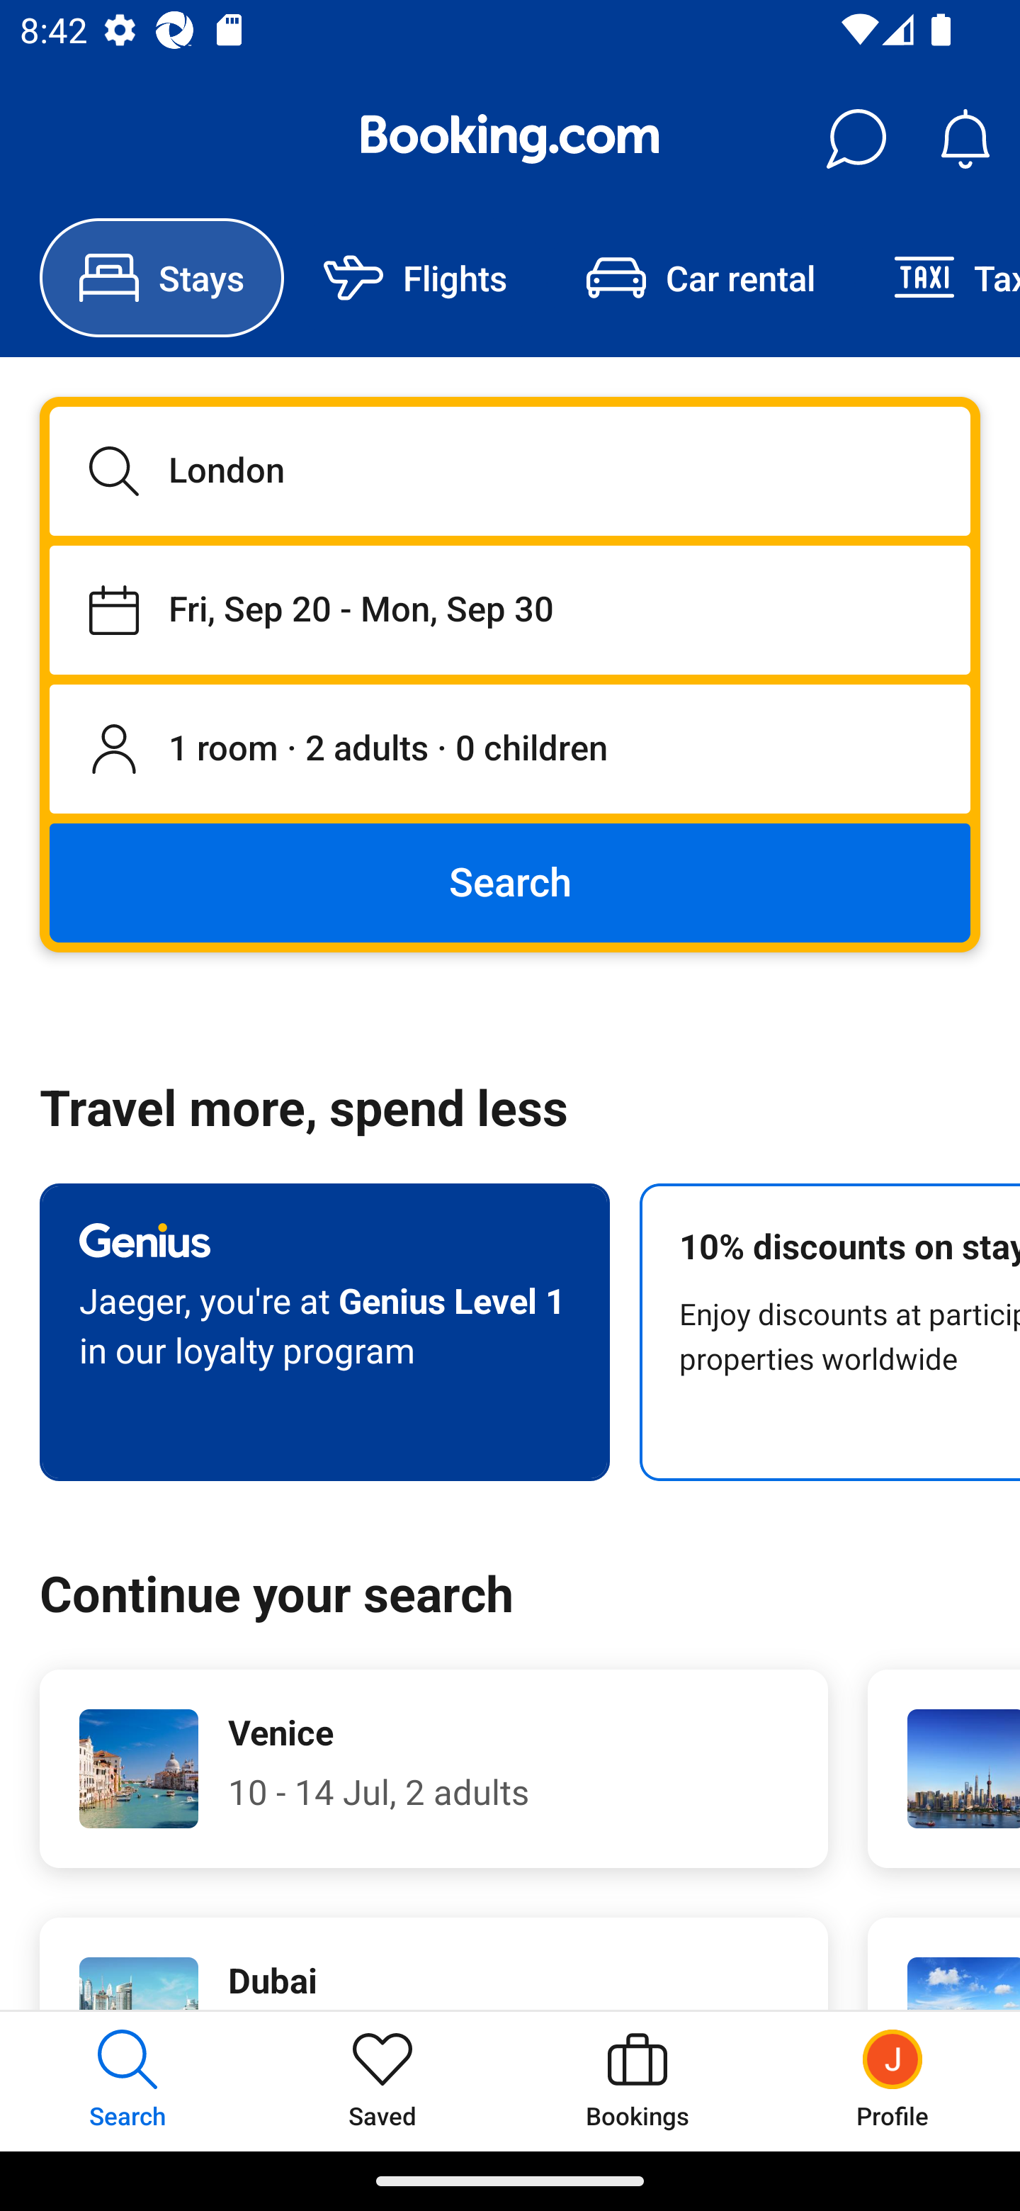 The width and height of the screenshot is (1020, 2211). What do you see at coordinates (510, 750) in the screenshot?
I see `1 room, 2 adults, 0 children` at bounding box center [510, 750].